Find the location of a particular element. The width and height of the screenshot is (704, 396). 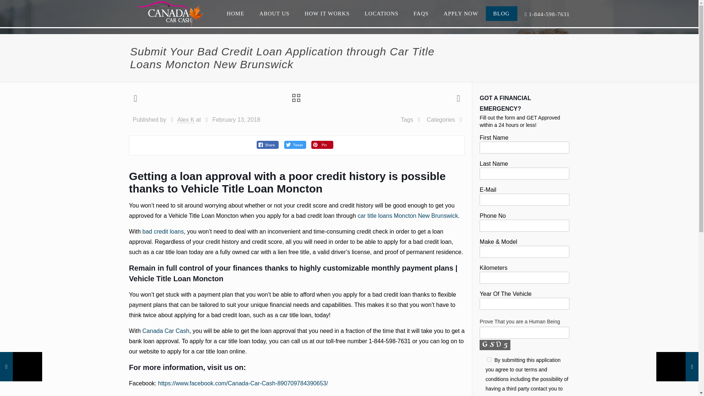

FAQS is located at coordinates (421, 14).